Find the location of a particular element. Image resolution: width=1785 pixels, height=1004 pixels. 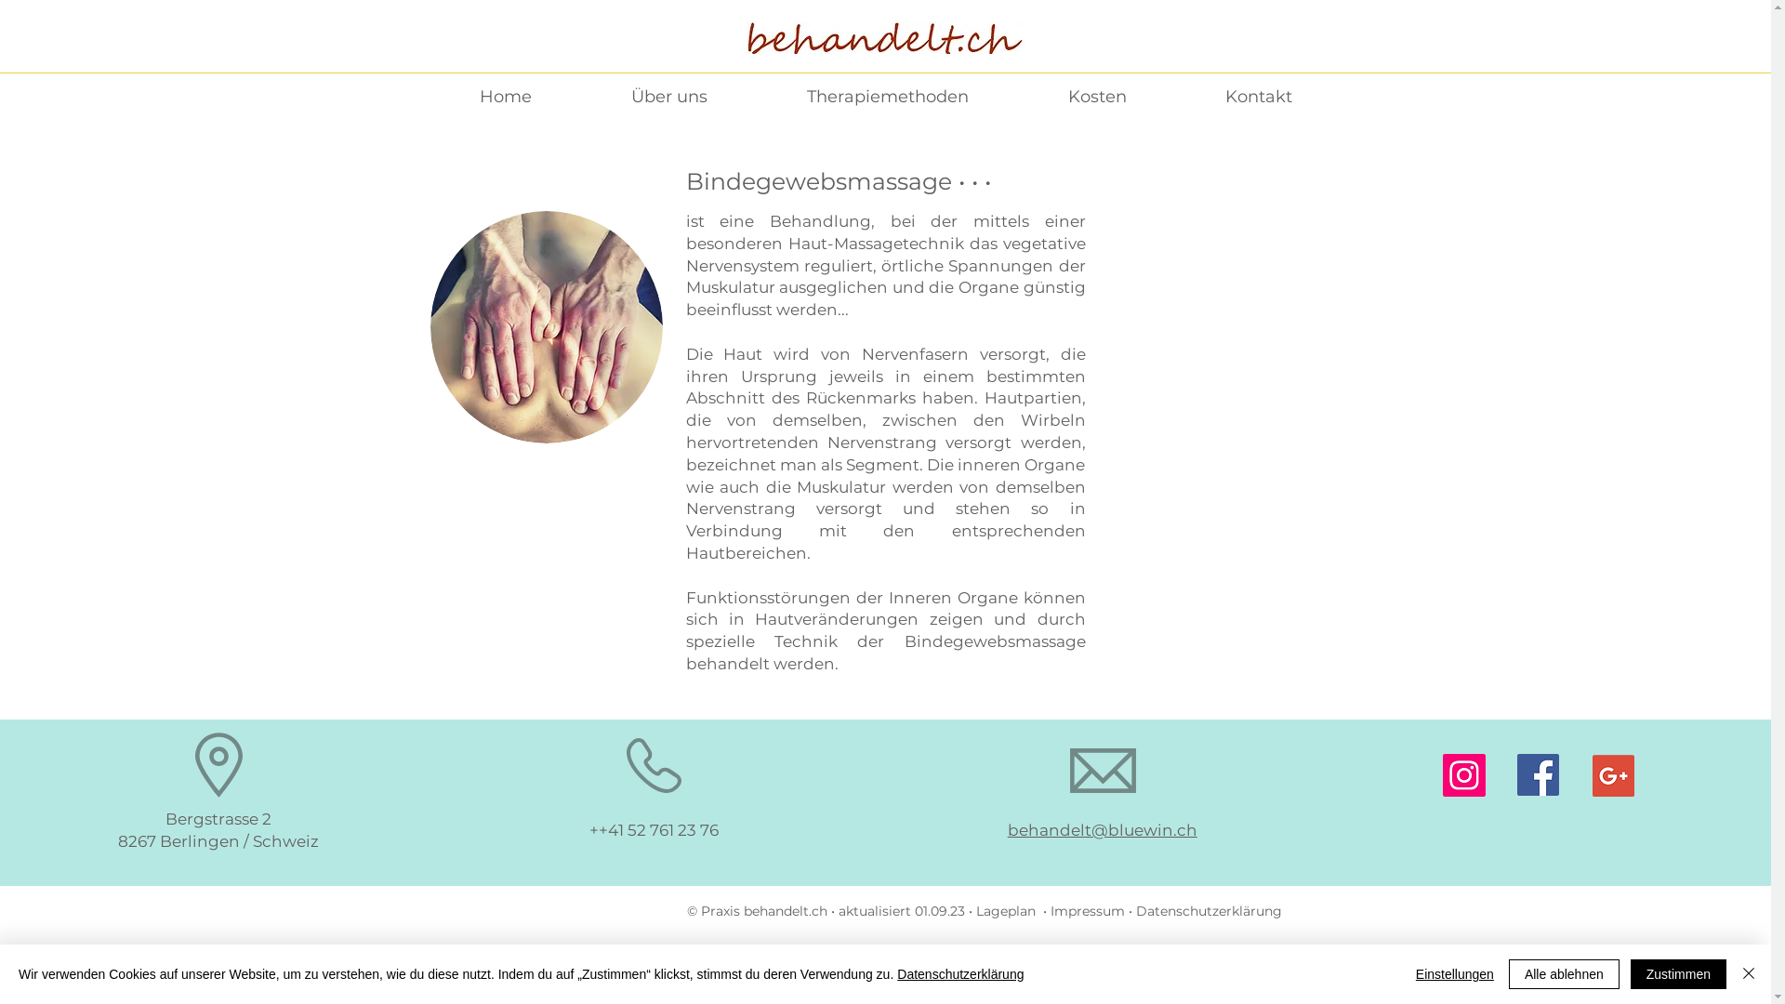

++41 52 761 23 76 is located at coordinates (654, 829).